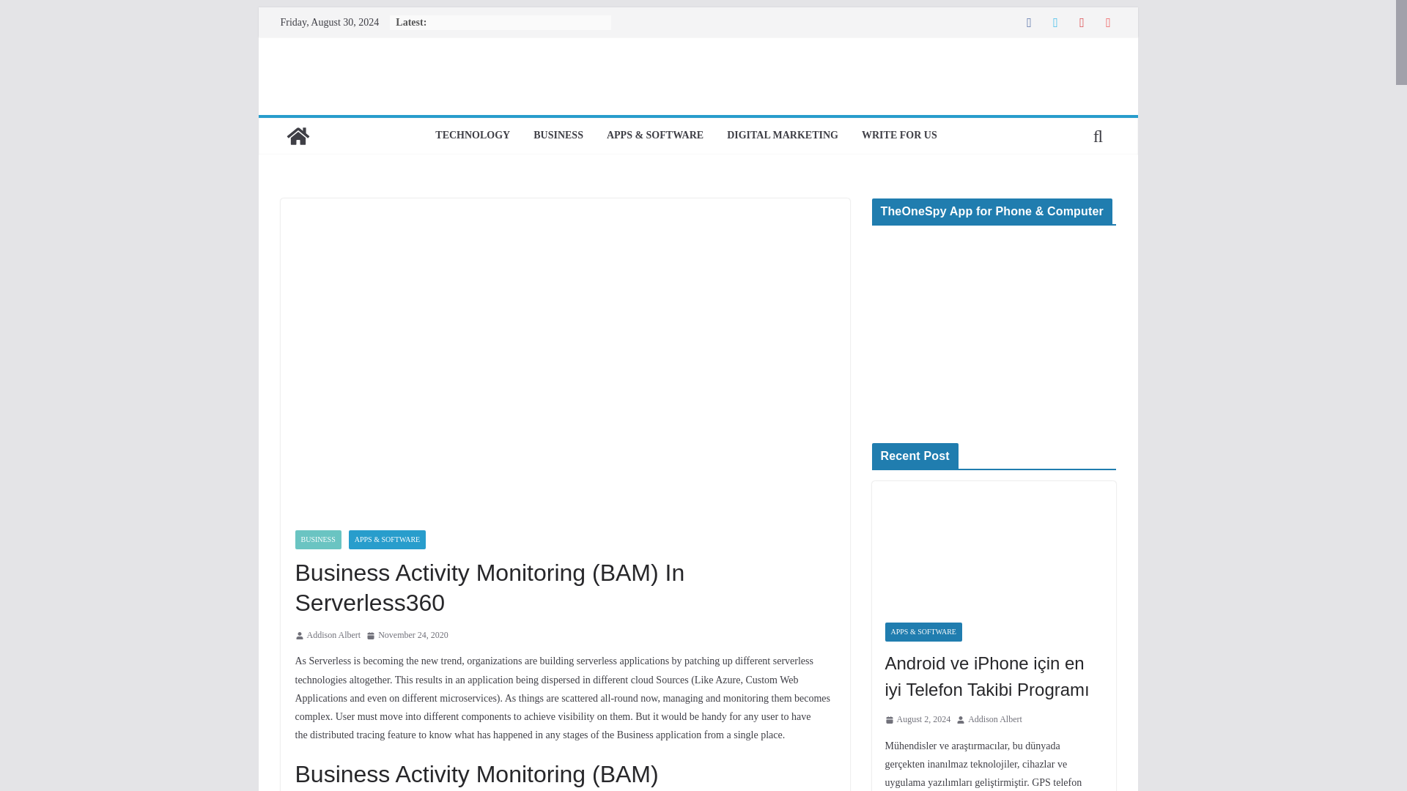 This screenshot has width=1407, height=791. What do you see at coordinates (898, 135) in the screenshot?
I see `WRITE FOR US` at bounding box center [898, 135].